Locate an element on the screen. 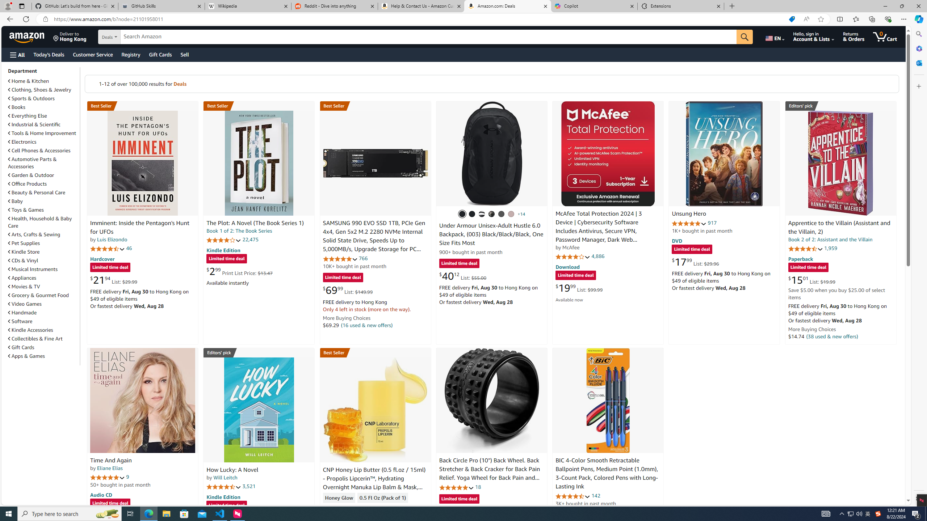 The height and width of the screenshot is (521, 927). 4.9 out of 5 stars is located at coordinates (689, 223).